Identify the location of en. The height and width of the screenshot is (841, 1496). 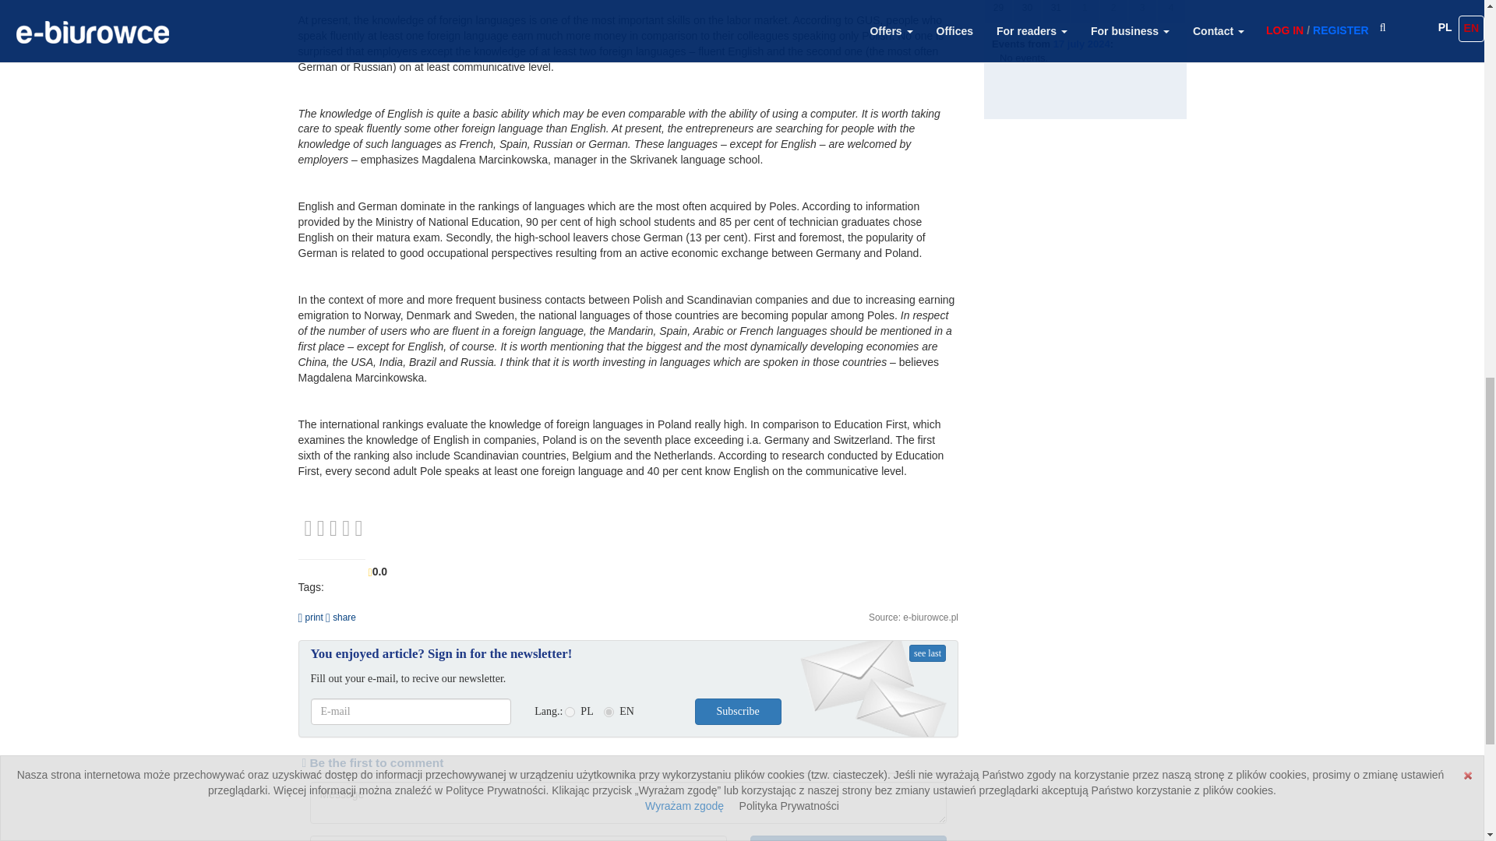
(609, 712).